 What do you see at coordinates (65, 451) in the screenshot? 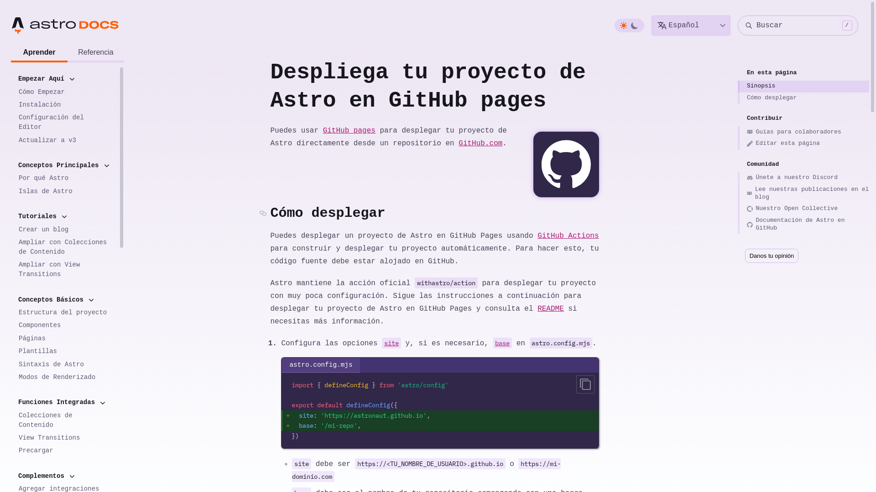
I see `Precargar` at bounding box center [65, 451].